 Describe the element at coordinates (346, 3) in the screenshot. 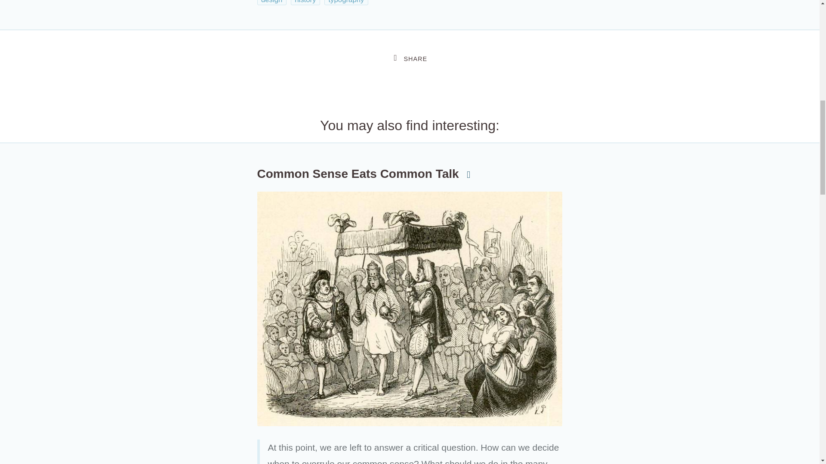

I see `typography` at that location.